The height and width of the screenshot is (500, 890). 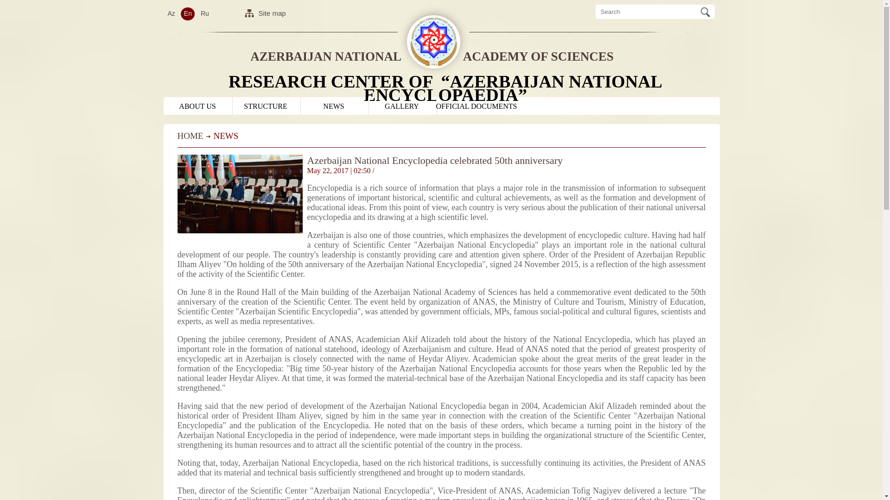 I want to click on STRUCTURE, so click(x=265, y=106).